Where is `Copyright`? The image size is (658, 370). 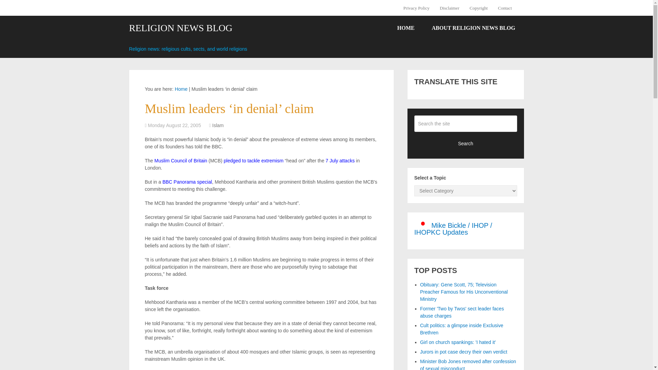 Copyright is located at coordinates (478, 8).